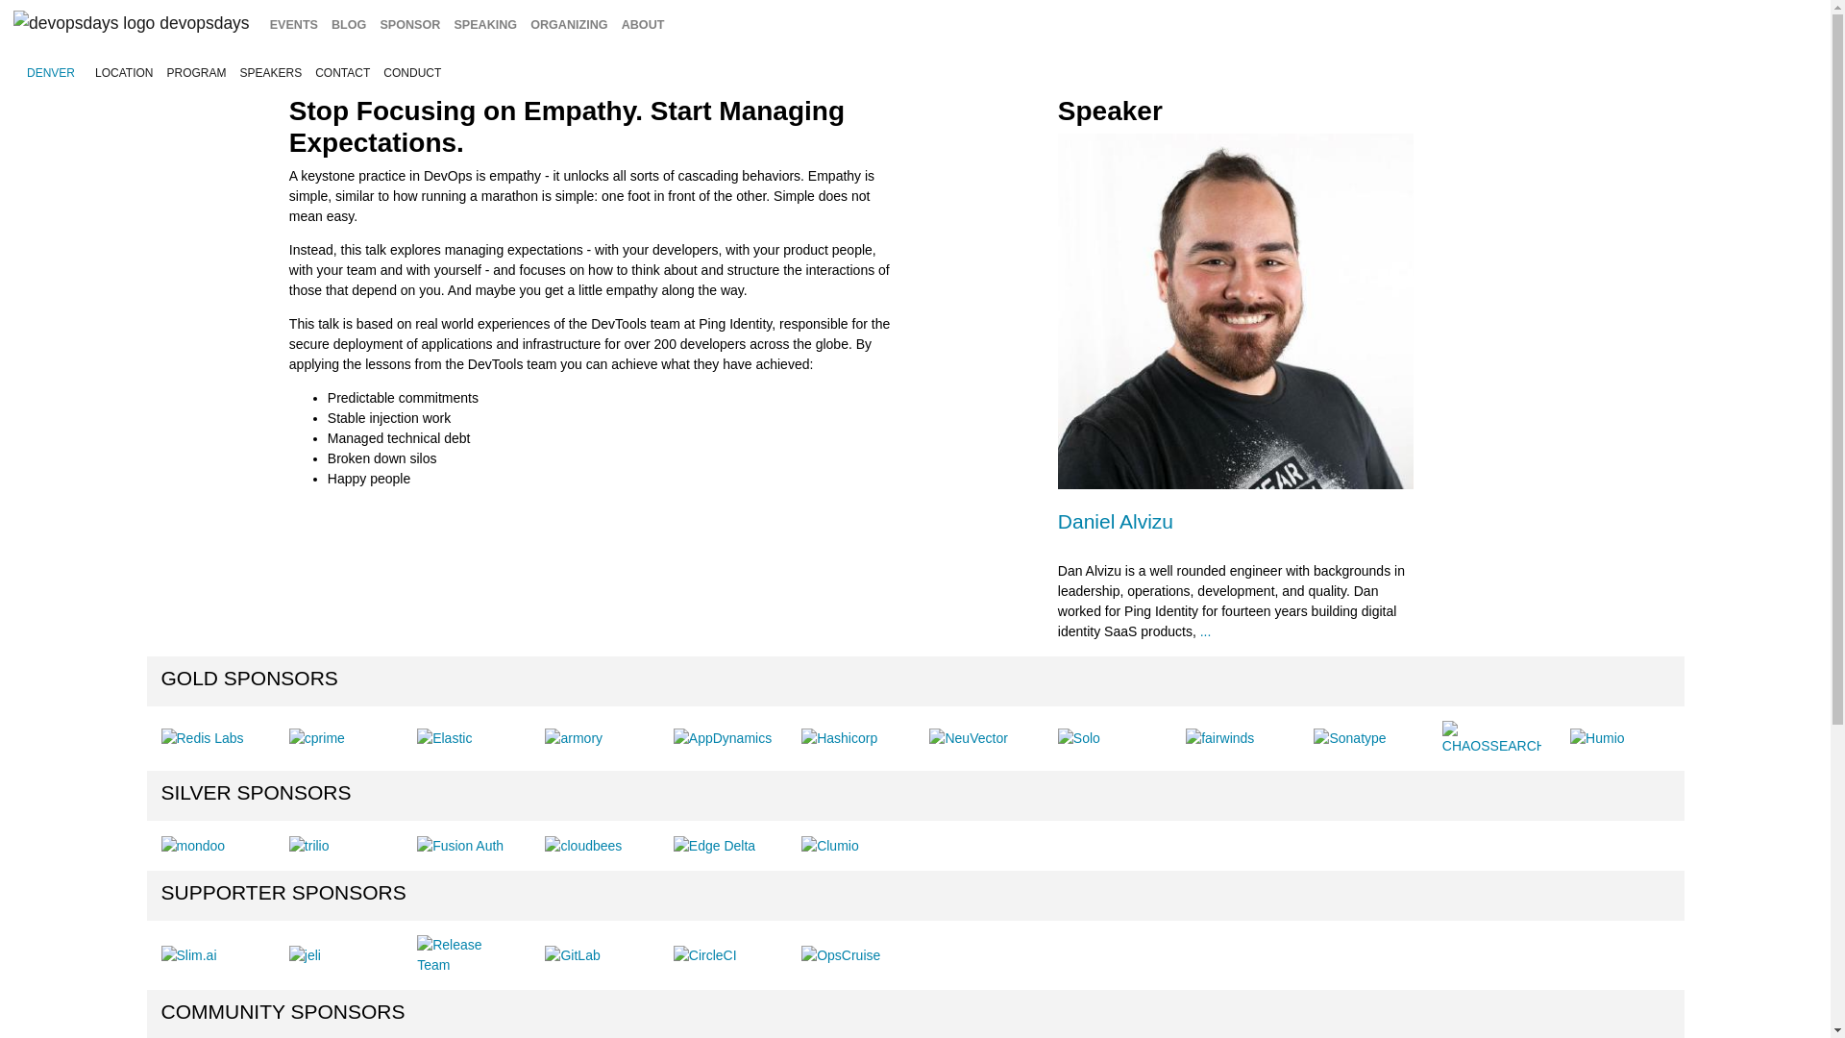 This screenshot has height=1038, width=1845. I want to click on PROGRAM, so click(195, 73).